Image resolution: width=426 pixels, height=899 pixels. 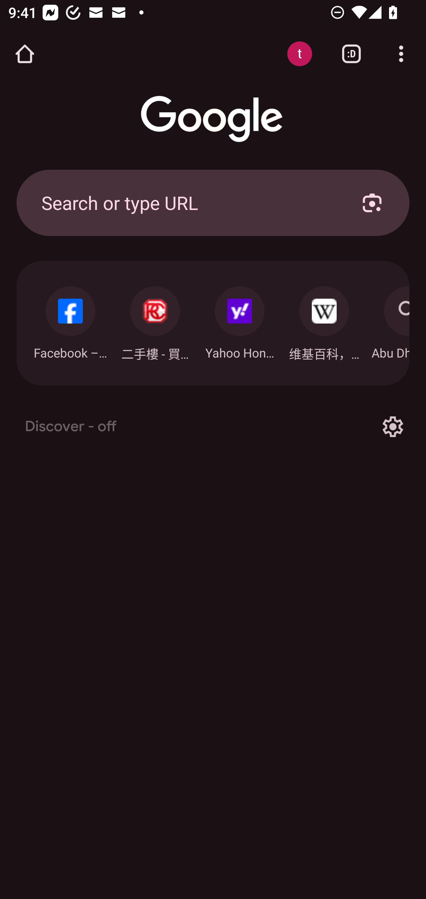 I want to click on Search or type URL, so click(x=188, y=203).